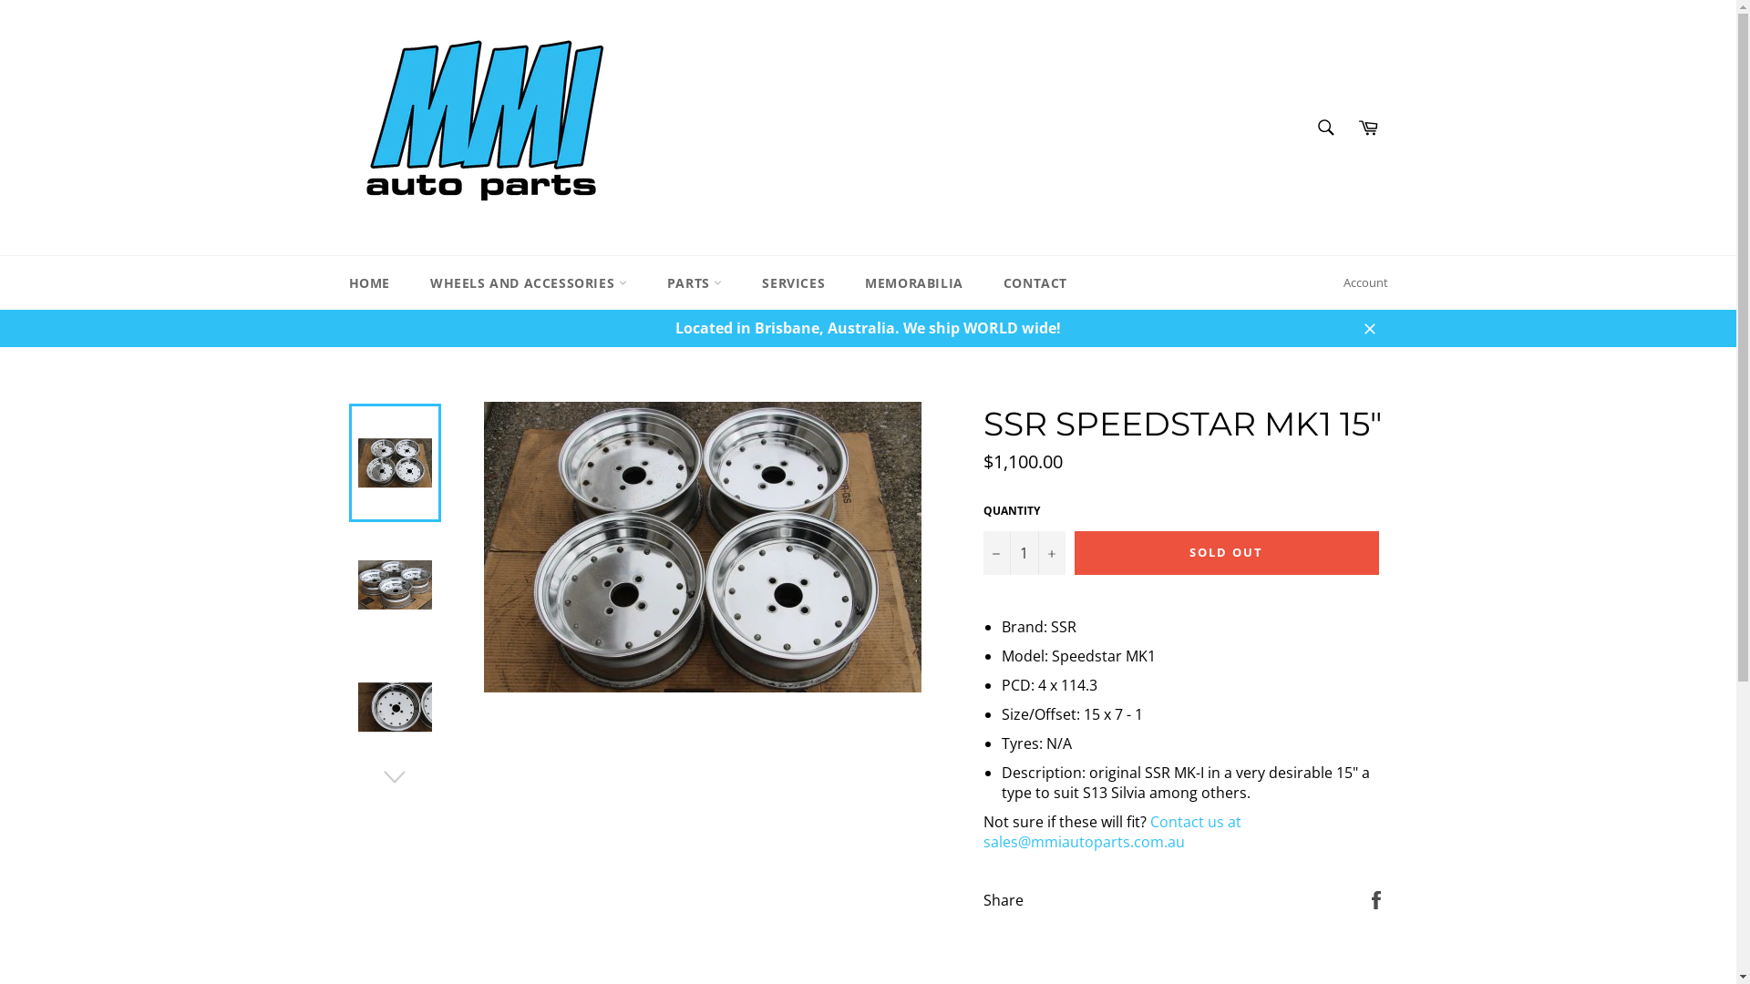 The image size is (1750, 984). I want to click on Located in Brisbane, Australia. We ship WORLD wide!, so click(868, 328).